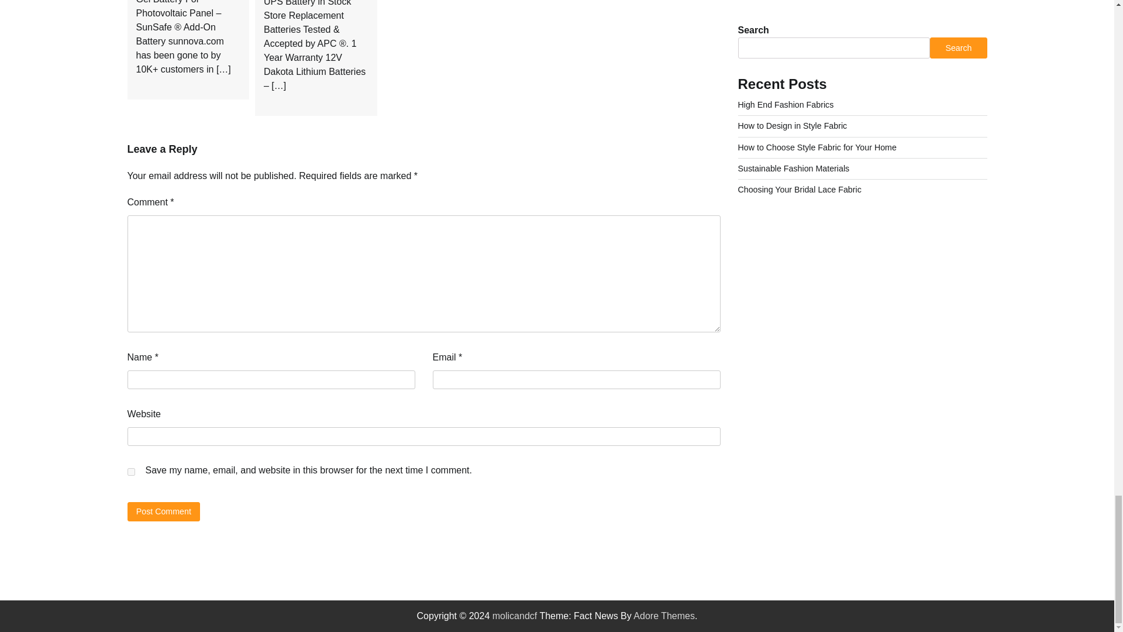 The image size is (1123, 632). Describe the element at coordinates (515, 616) in the screenshot. I see `molicandcf` at that location.